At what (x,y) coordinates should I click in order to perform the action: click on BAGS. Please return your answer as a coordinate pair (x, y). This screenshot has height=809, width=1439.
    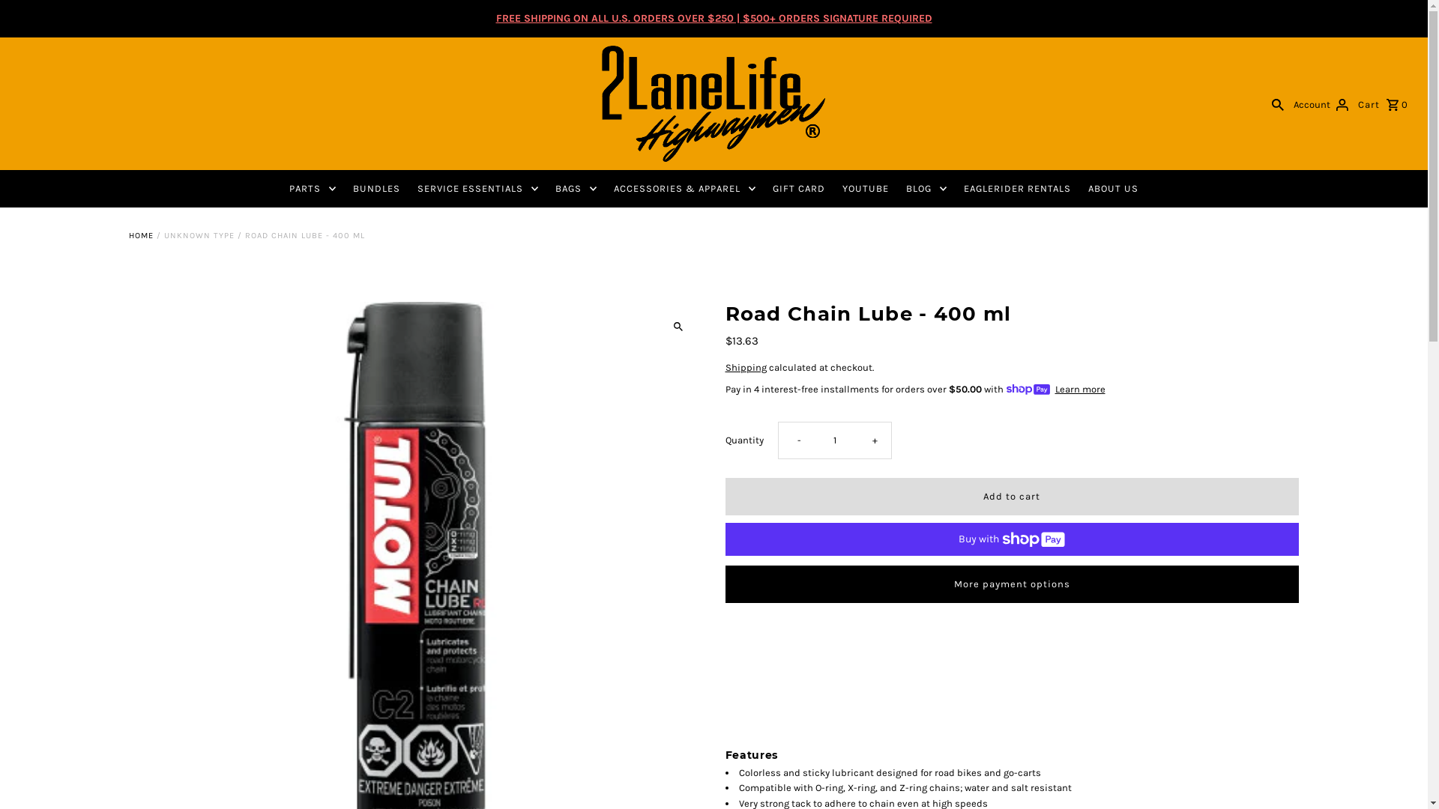
    Looking at the image, I should click on (576, 189).